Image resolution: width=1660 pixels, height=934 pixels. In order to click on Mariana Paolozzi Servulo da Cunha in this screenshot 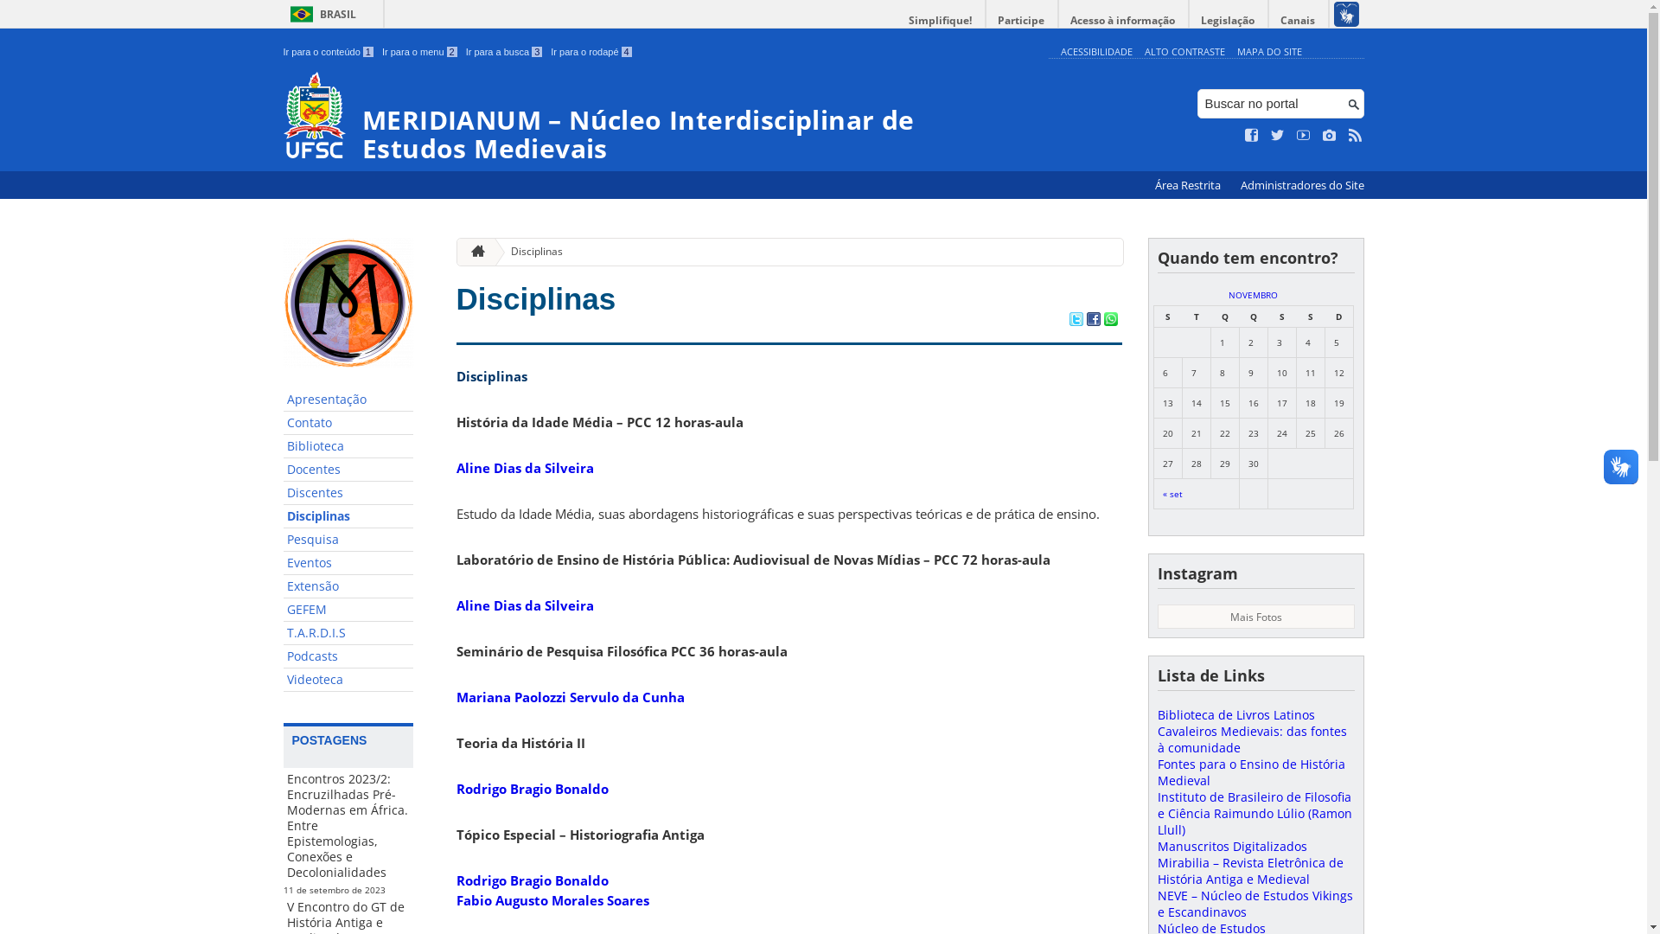, I will do `click(571, 697)`.